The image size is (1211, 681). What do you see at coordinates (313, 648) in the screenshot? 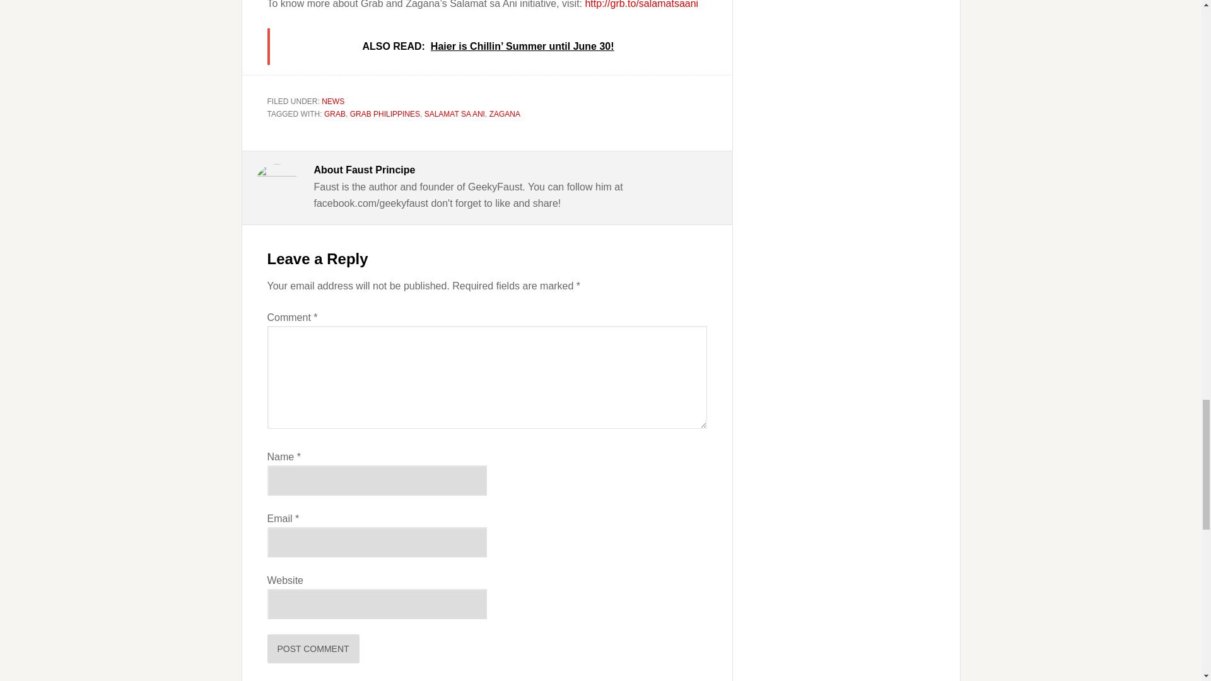
I see `Post Comment` at bounding box center [313, 648].